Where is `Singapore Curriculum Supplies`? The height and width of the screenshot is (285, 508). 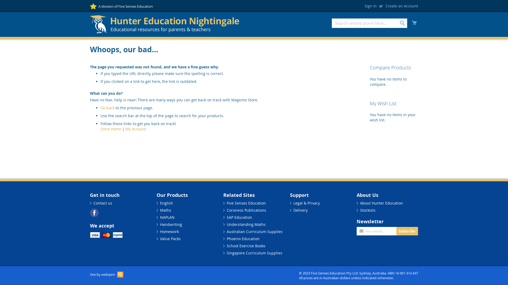 Singapore Curriculum Supplies is located at coordinates (255, 253).